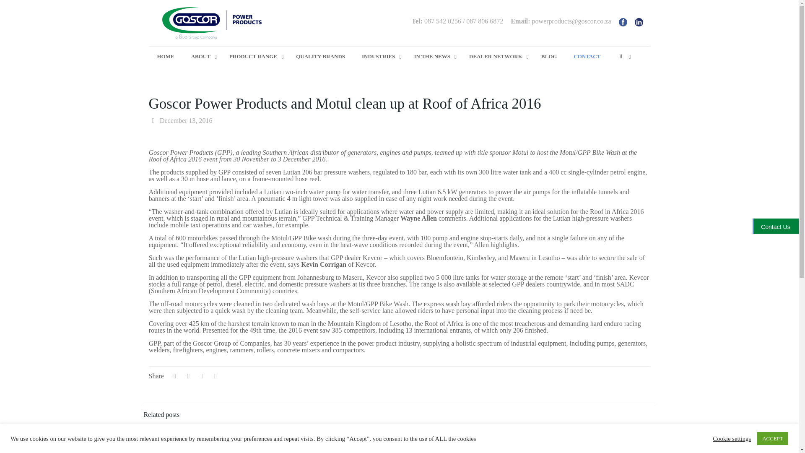 The image size is (805, 453). Describe the element at coordinates (433, 56) in the screenshot. I see `IN THE NEWS` at that location.